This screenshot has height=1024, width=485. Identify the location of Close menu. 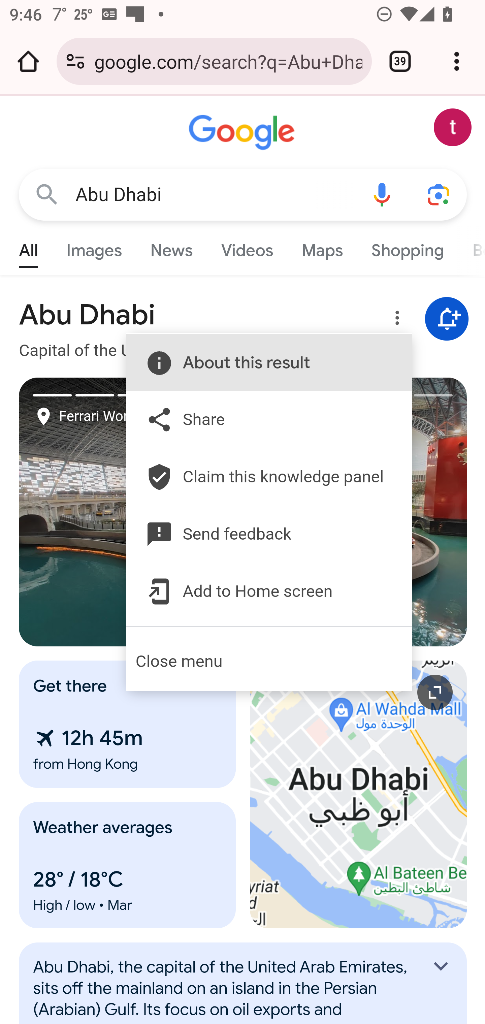
(269, 662).